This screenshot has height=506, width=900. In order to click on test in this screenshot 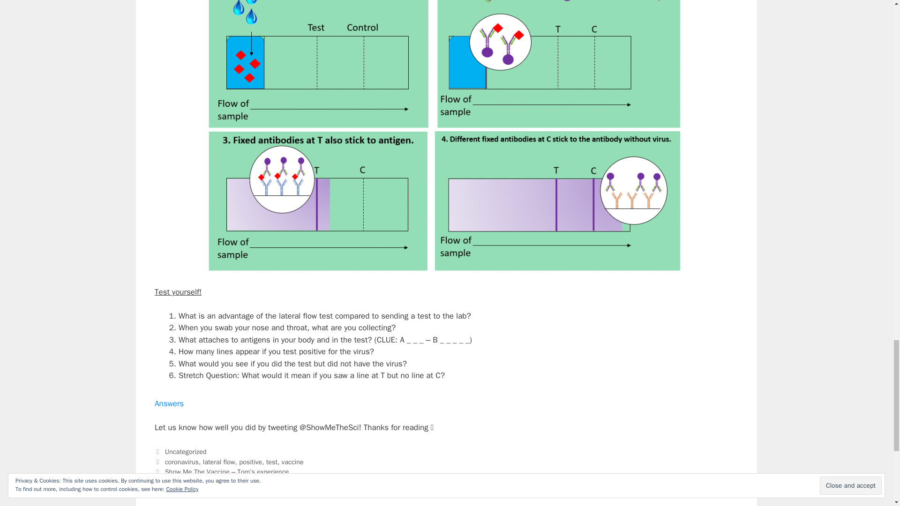, I will do `click(272, 462)`.